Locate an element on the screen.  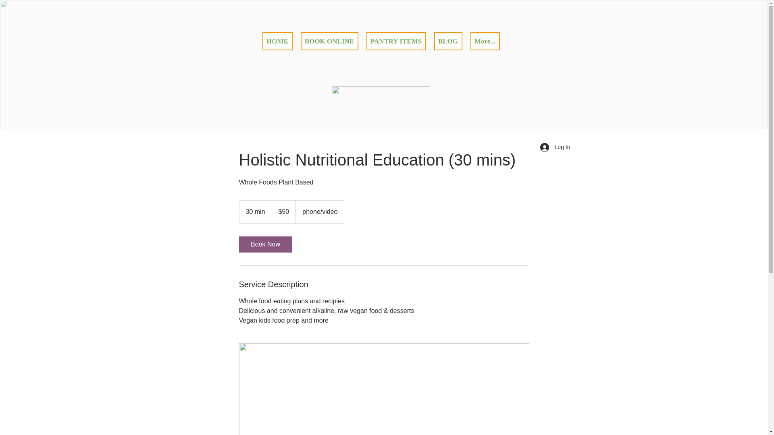
HOME is located at coordinates (277, 41).